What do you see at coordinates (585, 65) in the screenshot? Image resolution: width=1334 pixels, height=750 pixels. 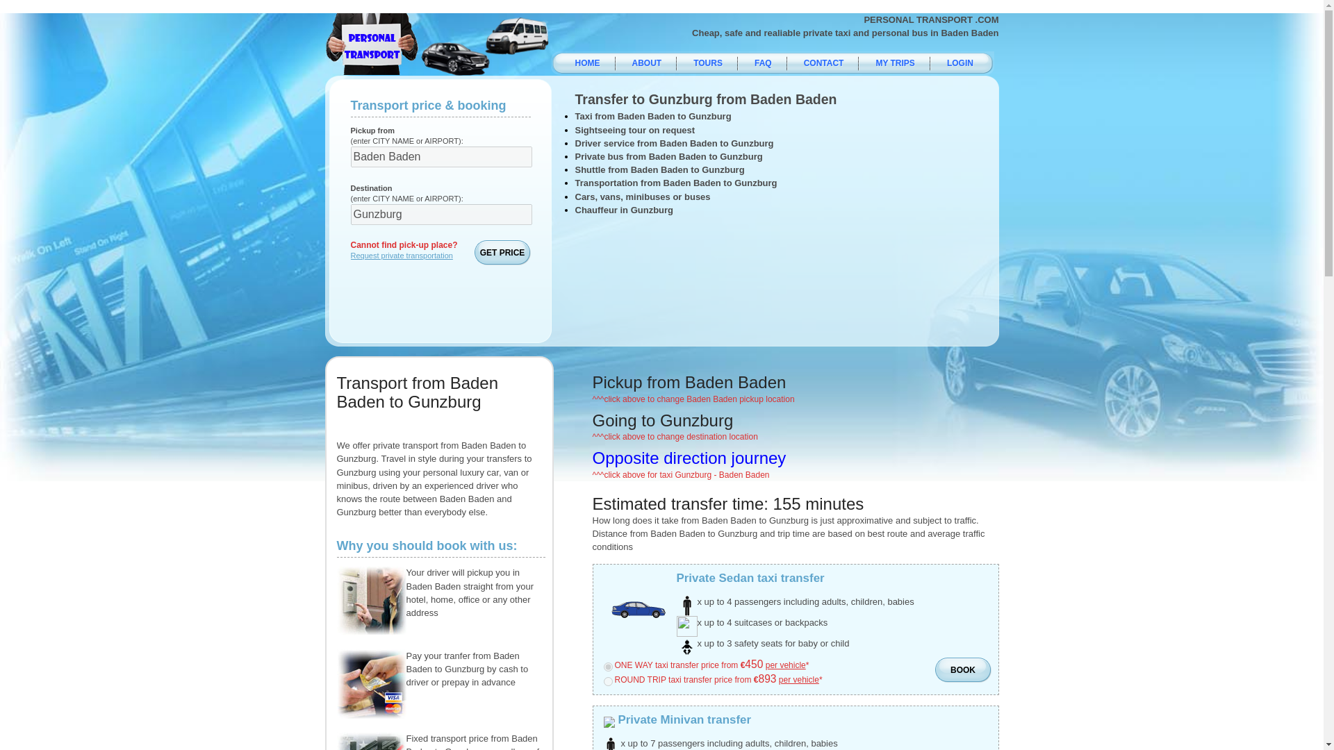 I see `Personal Transport home page` at bounding box center [585, 65].